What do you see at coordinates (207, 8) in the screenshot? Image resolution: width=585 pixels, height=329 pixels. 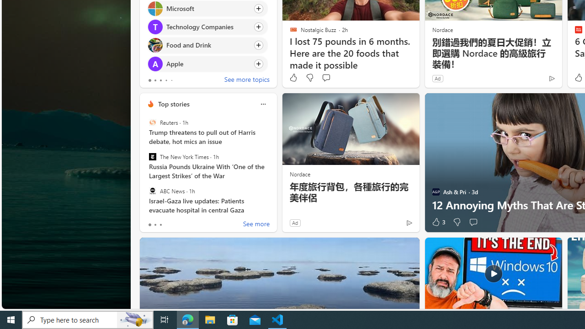 I see `Click to follow topic Microsoft` at bounding box center [207, 8].